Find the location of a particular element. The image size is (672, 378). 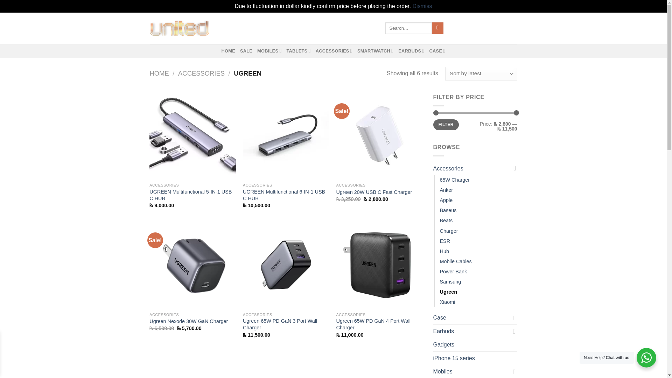

Search is located at coordinates (437, 28).